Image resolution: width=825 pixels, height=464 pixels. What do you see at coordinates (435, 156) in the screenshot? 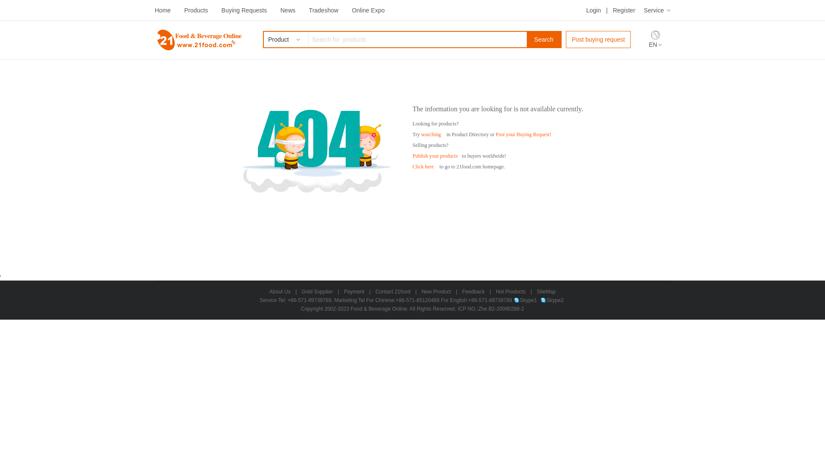
I see `Publish your products` at bounding box center [435, 156].